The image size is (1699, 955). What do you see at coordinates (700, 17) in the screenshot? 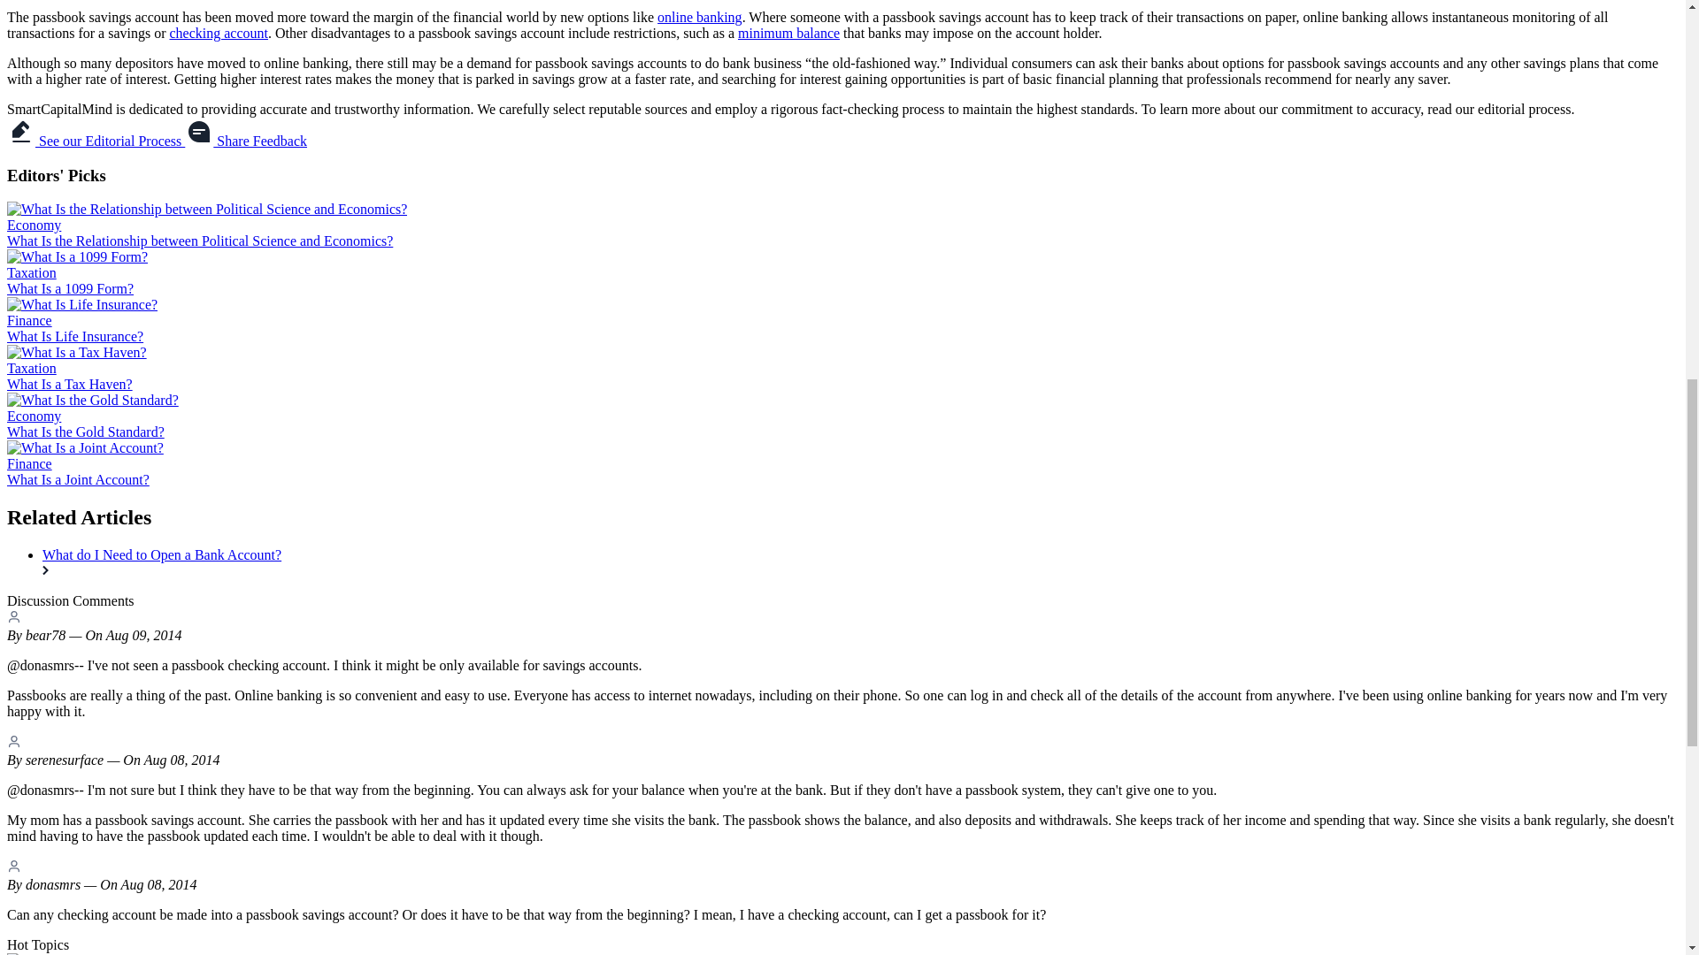
I see `online banking` at bounding box center [700, 17].